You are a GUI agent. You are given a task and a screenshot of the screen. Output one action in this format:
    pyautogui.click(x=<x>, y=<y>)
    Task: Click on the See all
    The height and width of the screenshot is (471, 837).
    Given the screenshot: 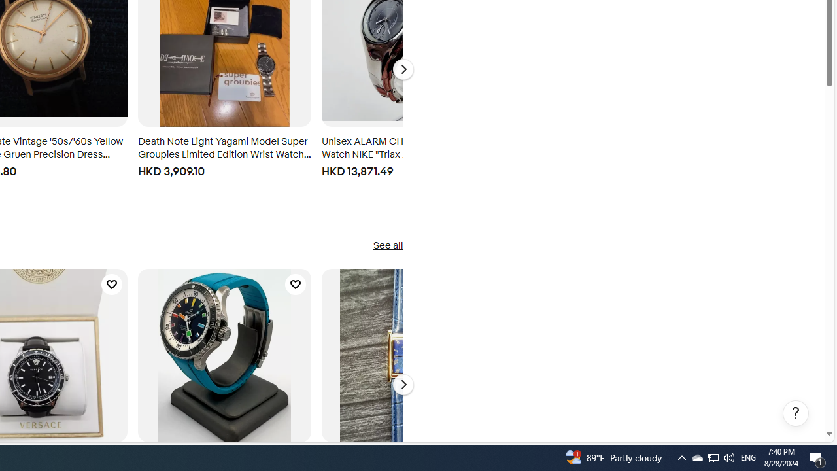 What is the action you would take?
    pyautogui.click(x=387, y=246)
    